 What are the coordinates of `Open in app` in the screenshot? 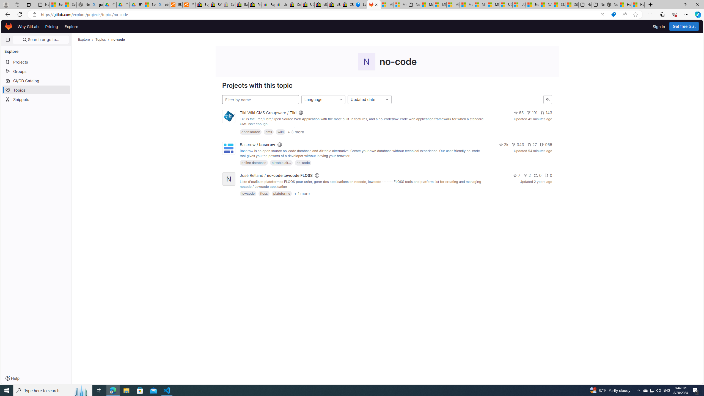 It's located at (602, 15).